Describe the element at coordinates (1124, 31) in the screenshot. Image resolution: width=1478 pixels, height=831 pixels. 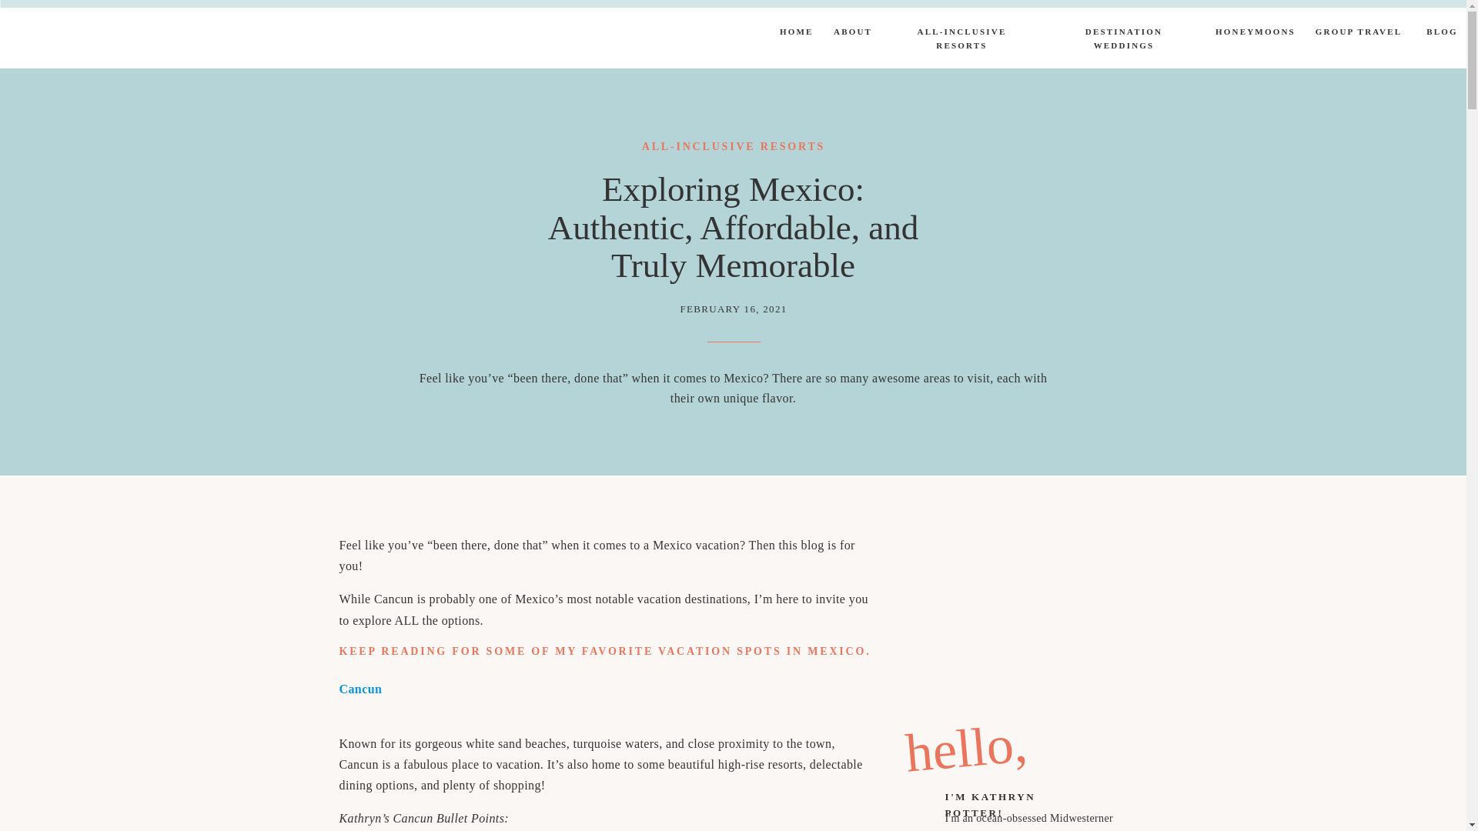
I see `DESTINATION WEDDINGS` at that location.